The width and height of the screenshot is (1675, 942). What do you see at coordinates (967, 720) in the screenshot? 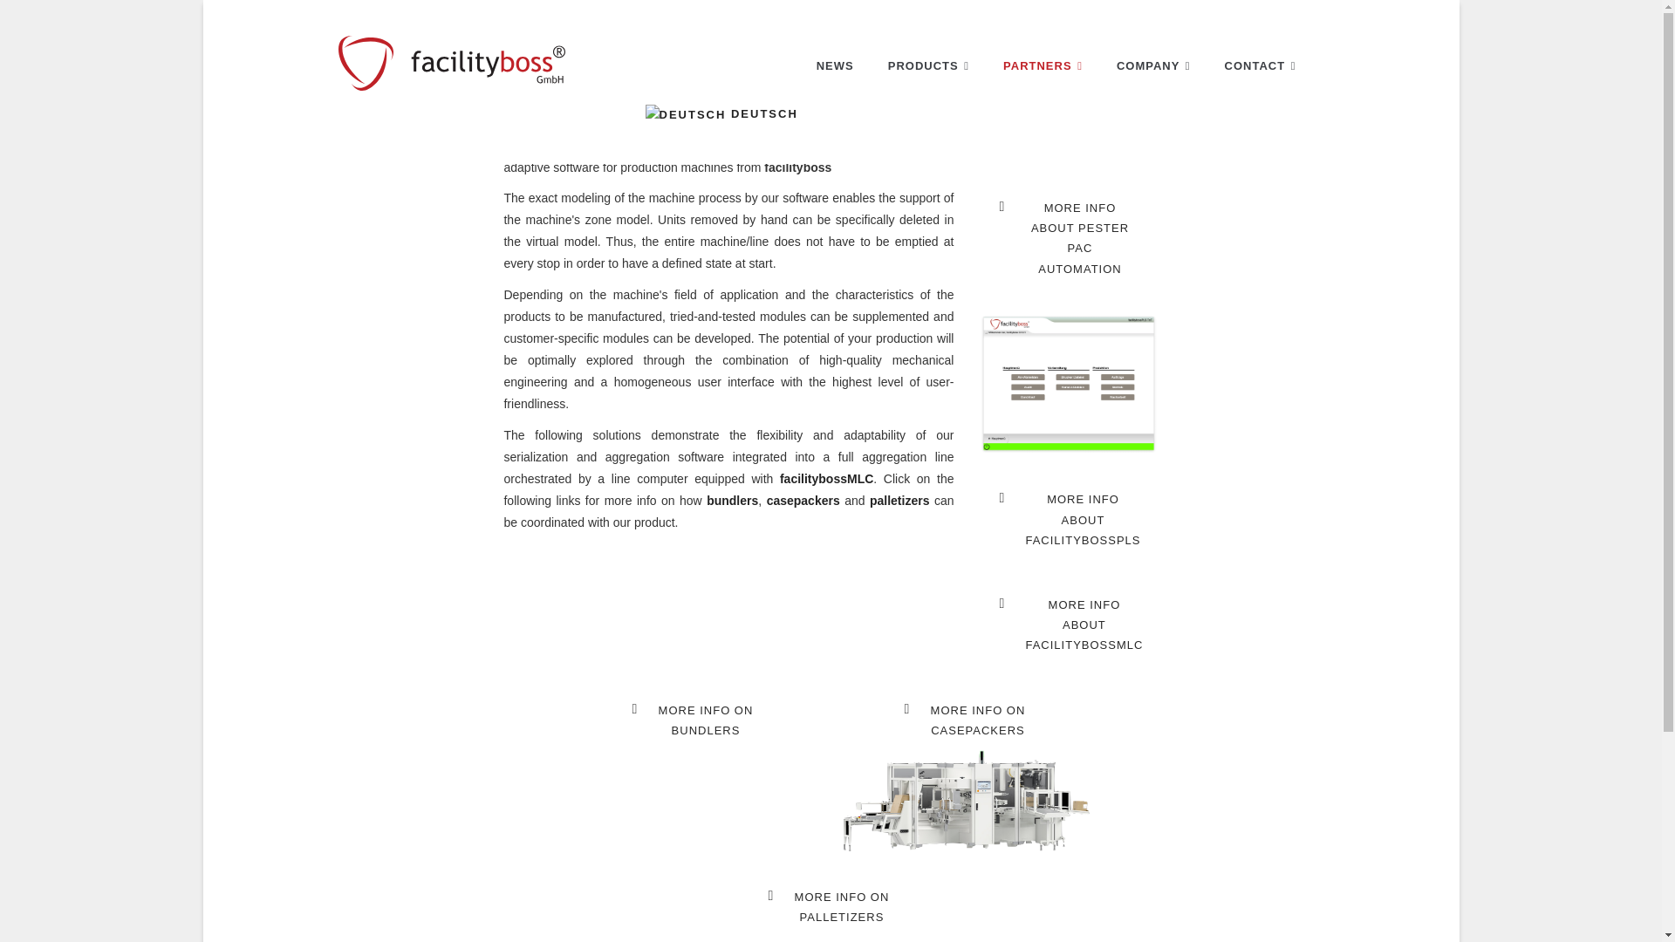
I see `Skip to main content` at bounding box center [967, 720].